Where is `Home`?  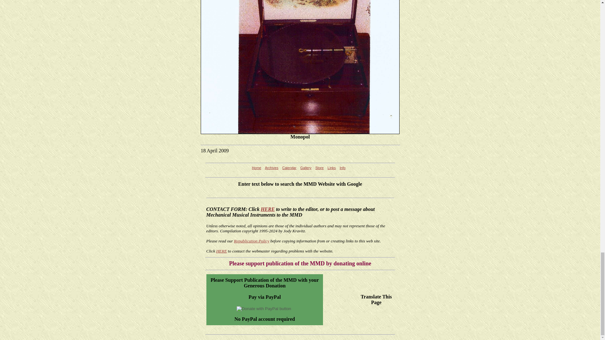 Home is located at coordinates (256, 167).